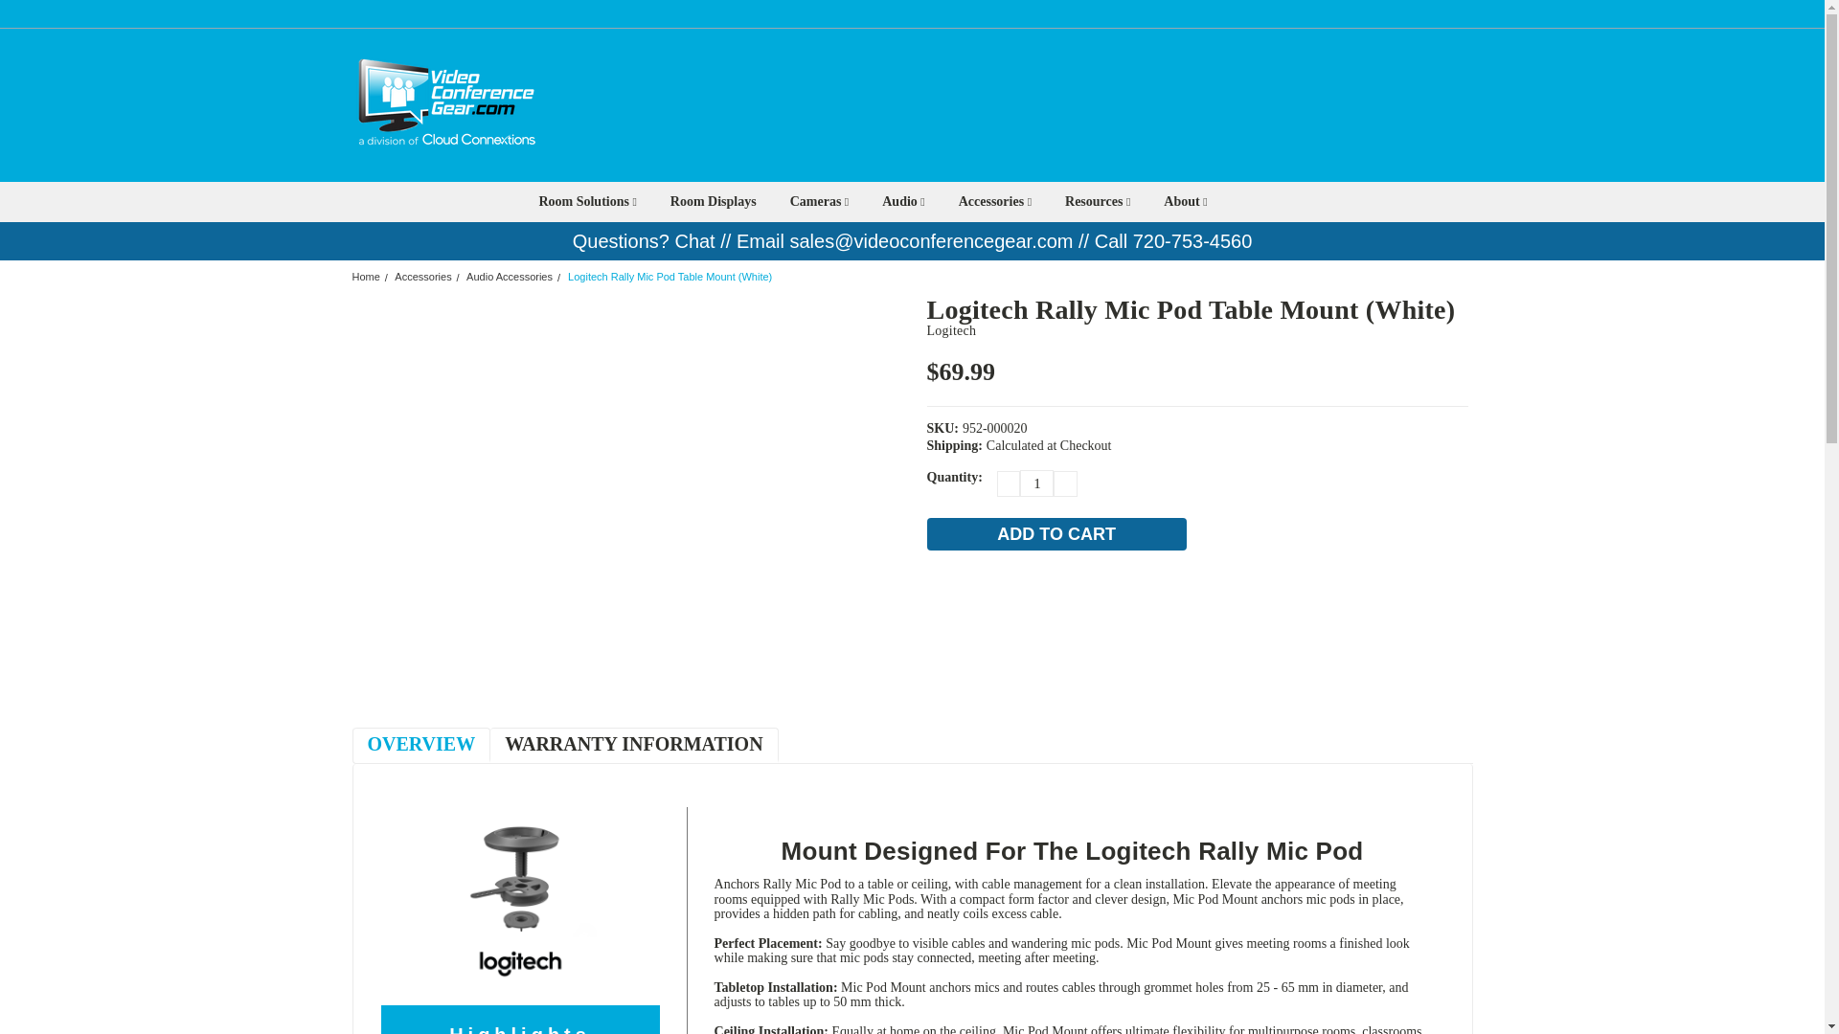 This screenshot has height=1034, width=1839. What do you see at coordinates (443, 105) in the screenshot?
I see `Video Conference Gear Division of Cloud Connextions` at bounding box center [443, 105].